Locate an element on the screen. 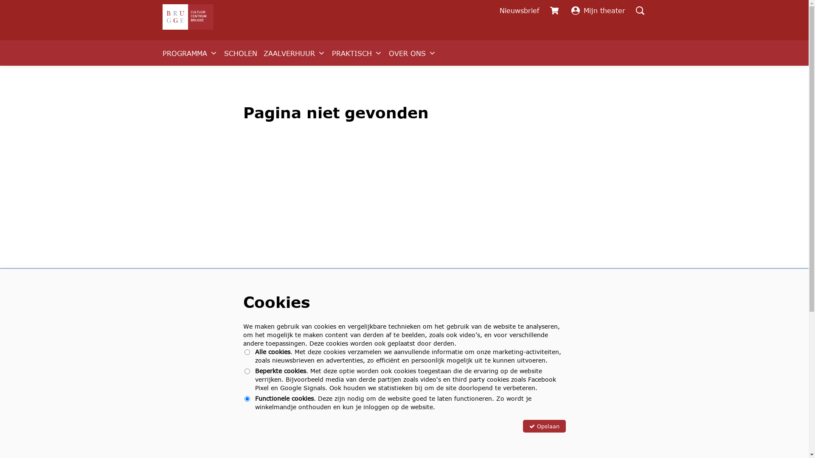  PROGRAMMA is located at coordinates (190, 53).